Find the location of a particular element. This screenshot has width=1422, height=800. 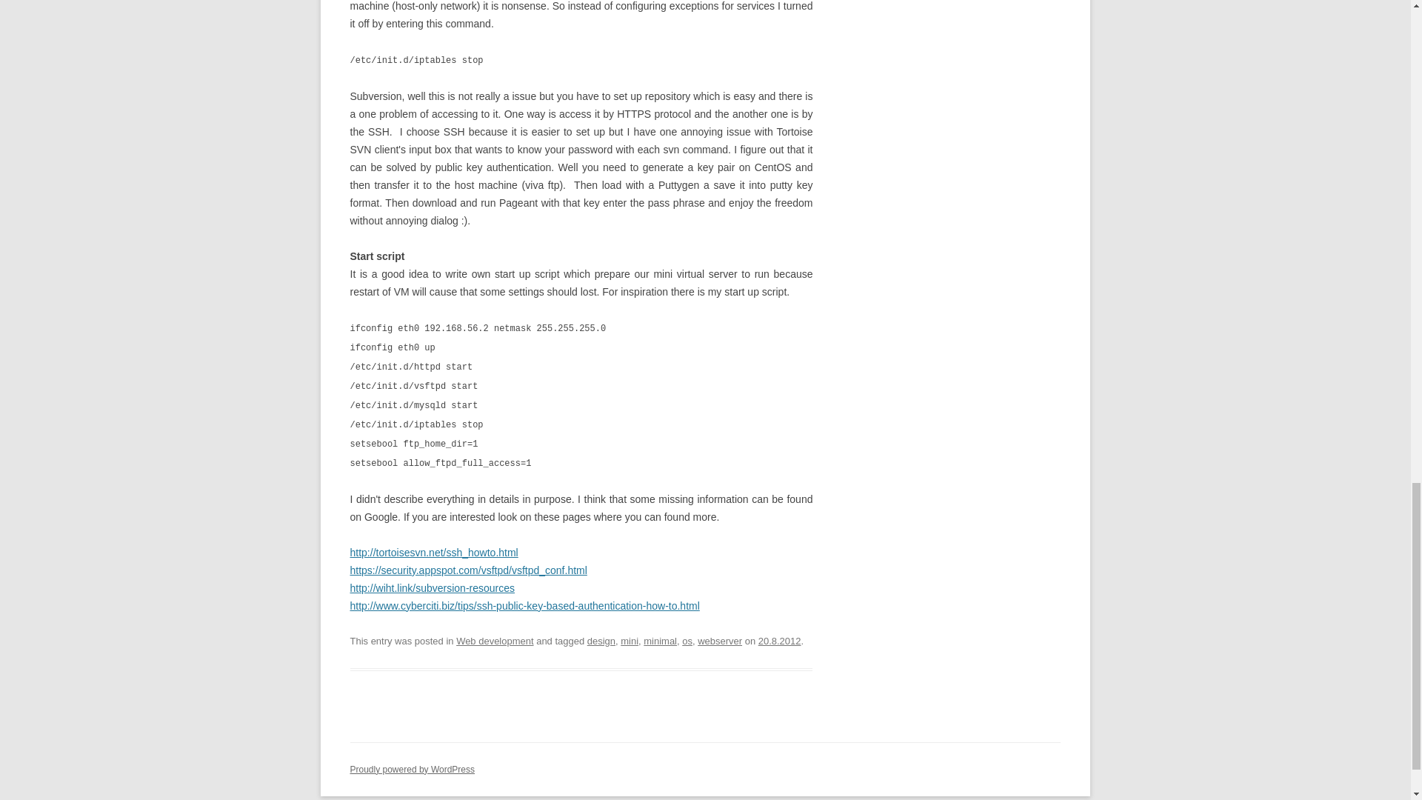

mini is located at coordinates (630, 640).